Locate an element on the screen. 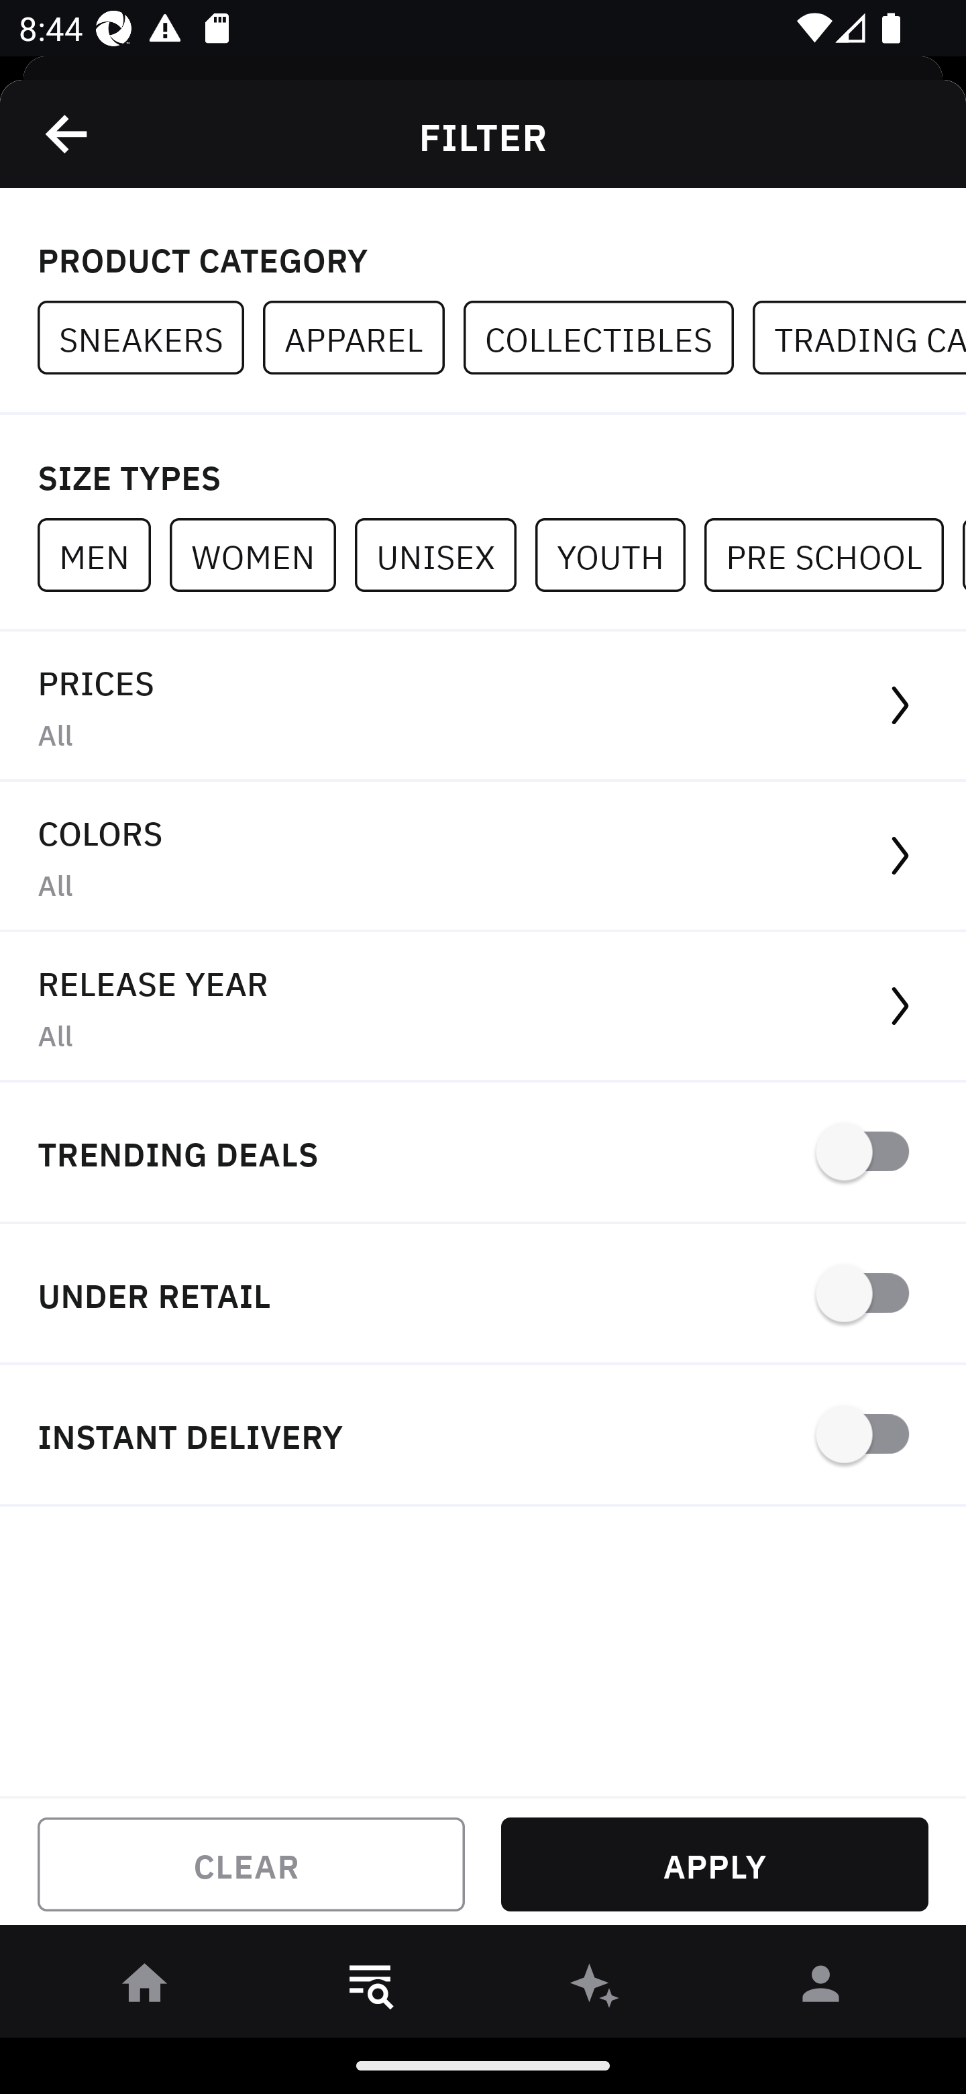 The image size is (966, 2094). UNISEX is located at coordinates (444, 554).